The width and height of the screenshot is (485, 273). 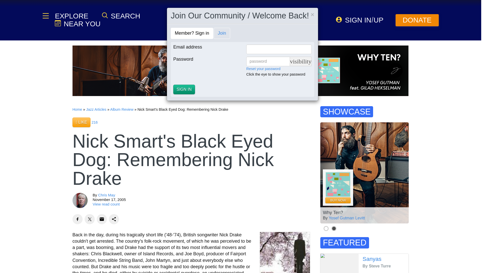 I want to click on DONATE, so click(x=417, y=20).